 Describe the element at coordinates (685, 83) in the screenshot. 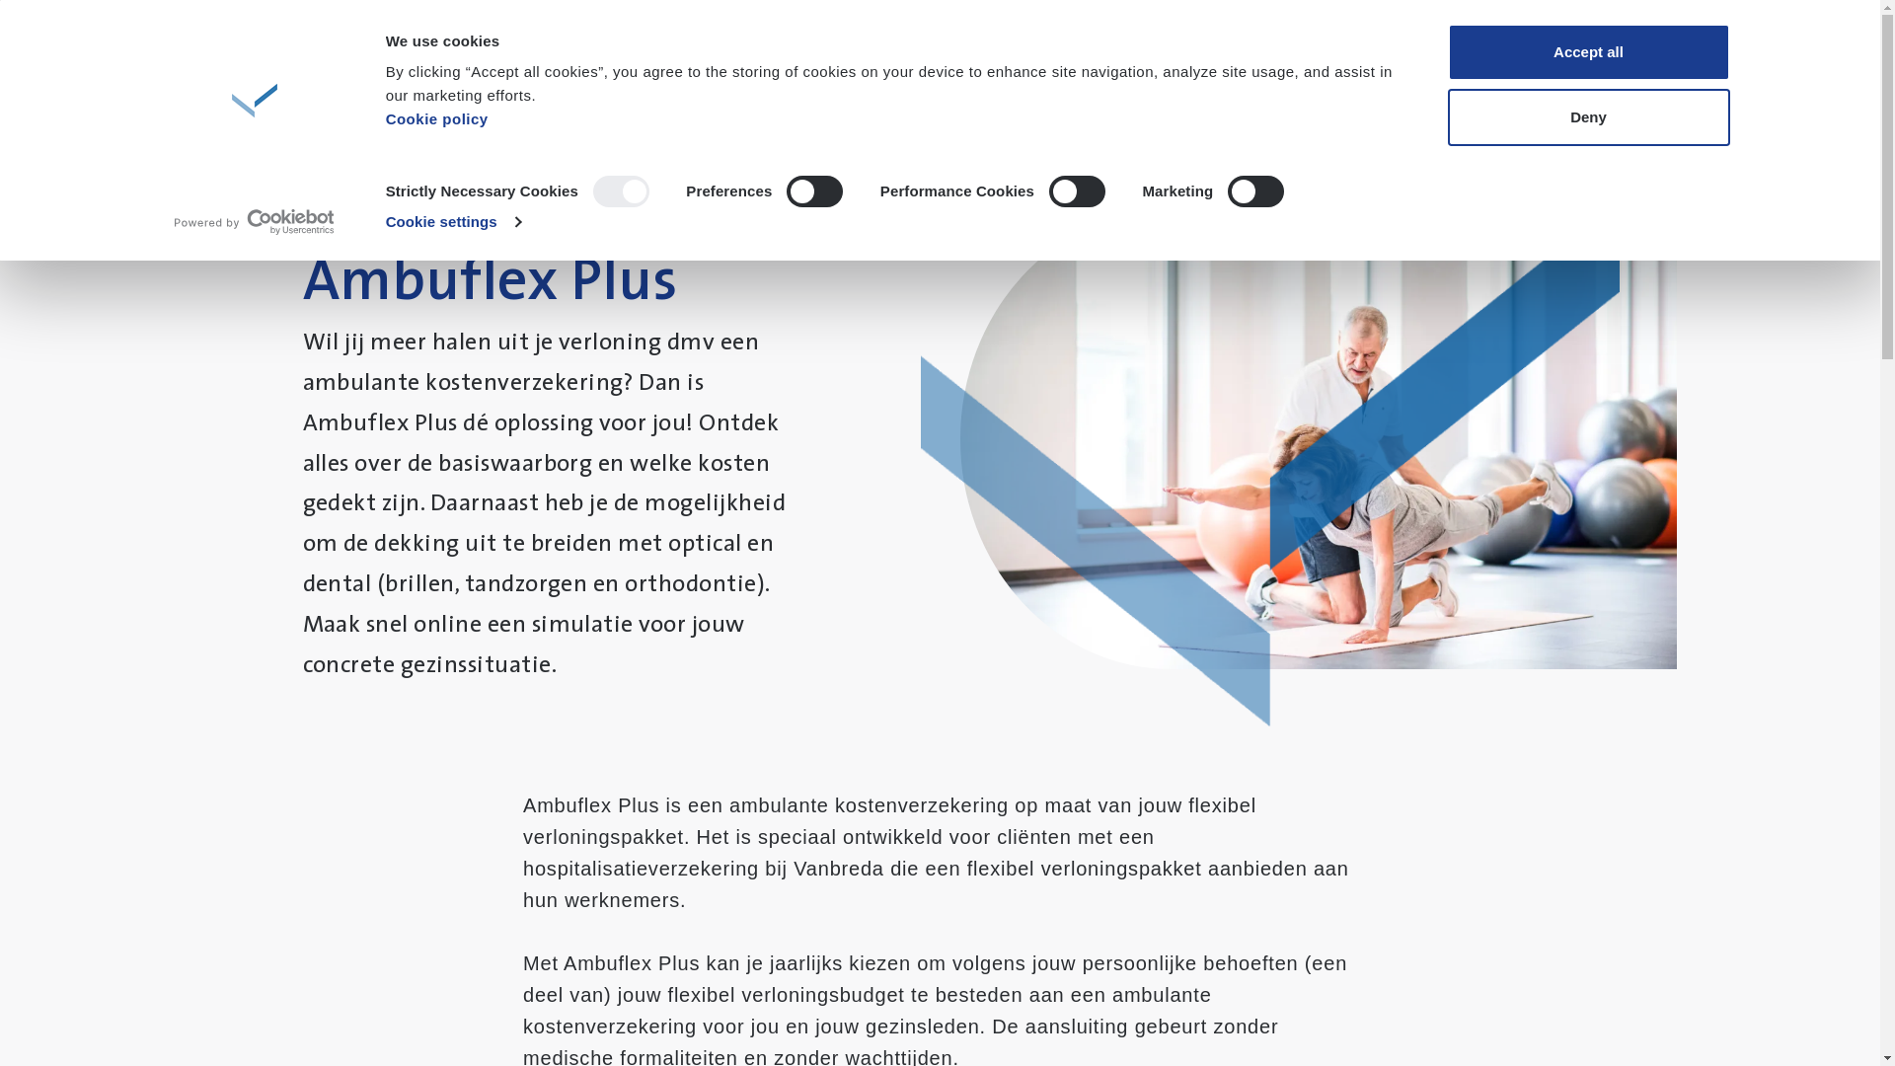

I see `Over ons` at that location.